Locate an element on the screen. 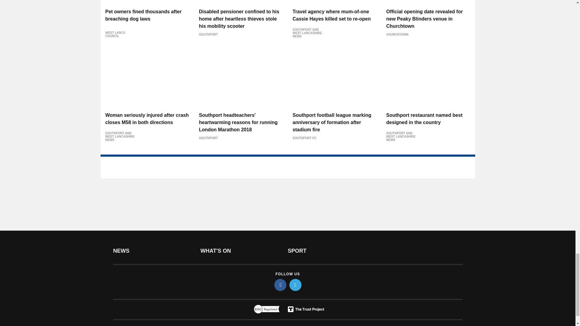  twitter is located at coordinates (295, 285).